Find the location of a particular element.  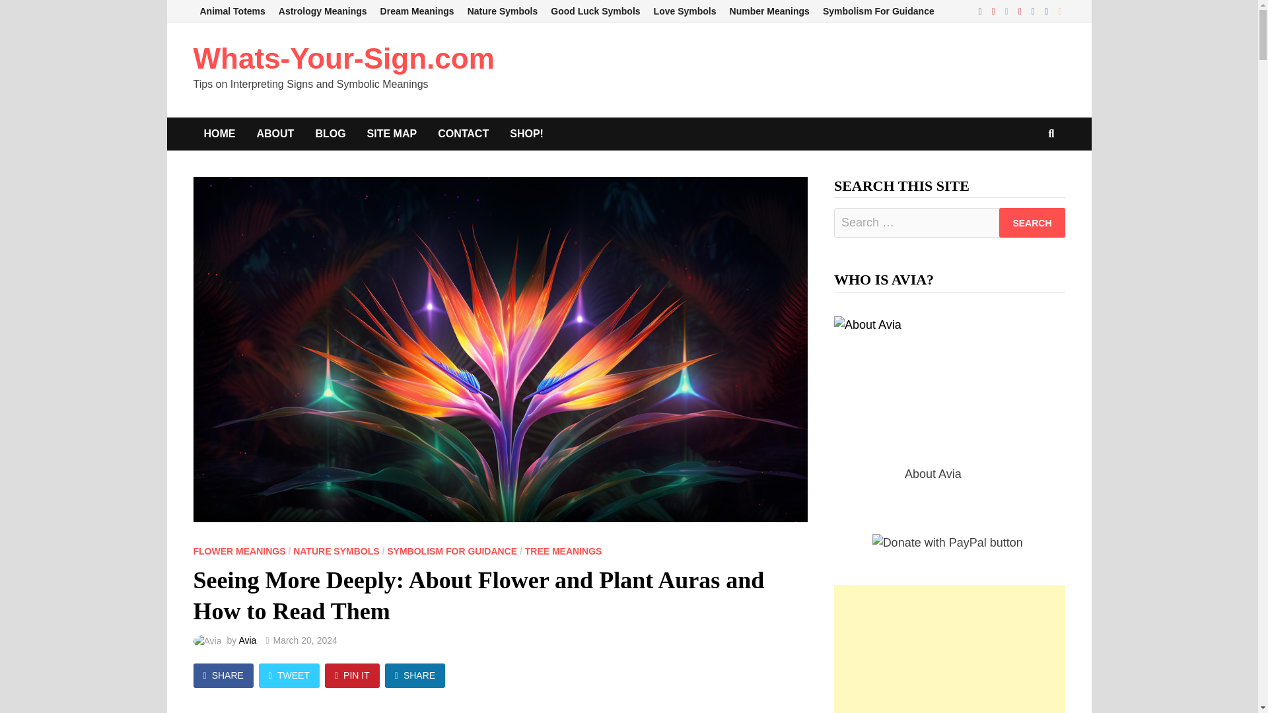

Nature Symbols is located at coordinates (503, 11).